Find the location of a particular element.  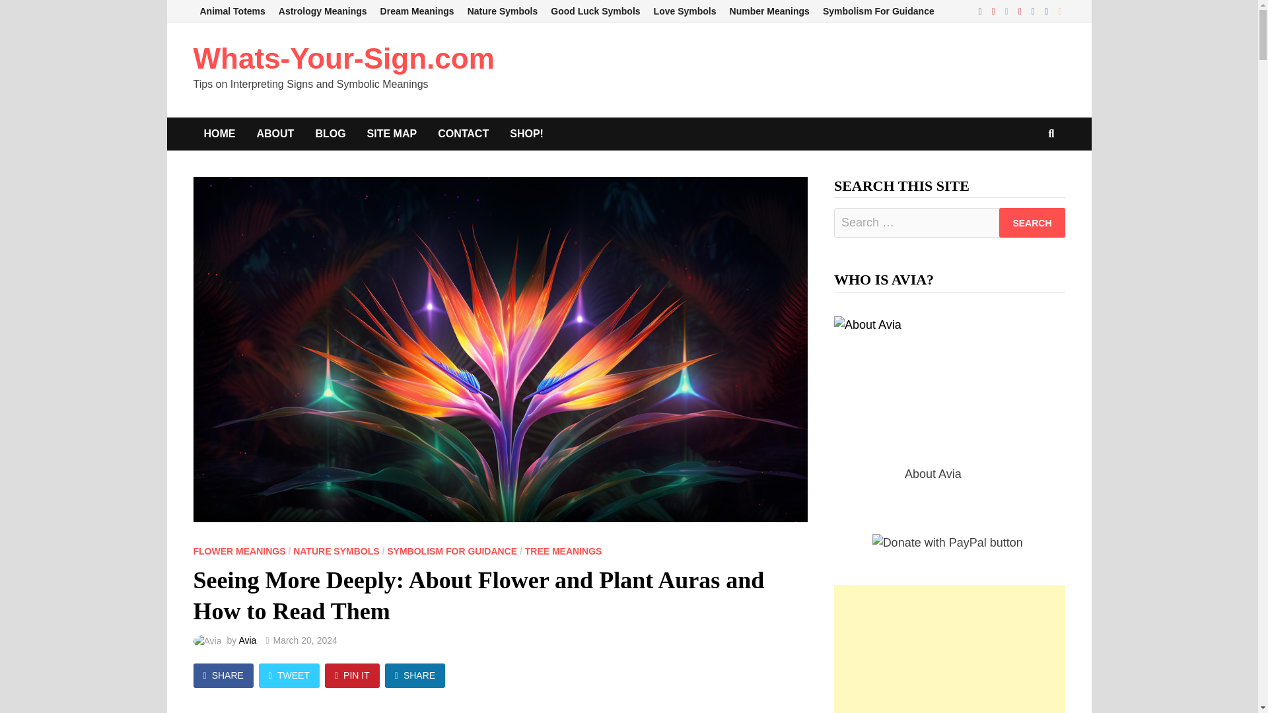

Nature Symbols is located at coordinates (503, 11).